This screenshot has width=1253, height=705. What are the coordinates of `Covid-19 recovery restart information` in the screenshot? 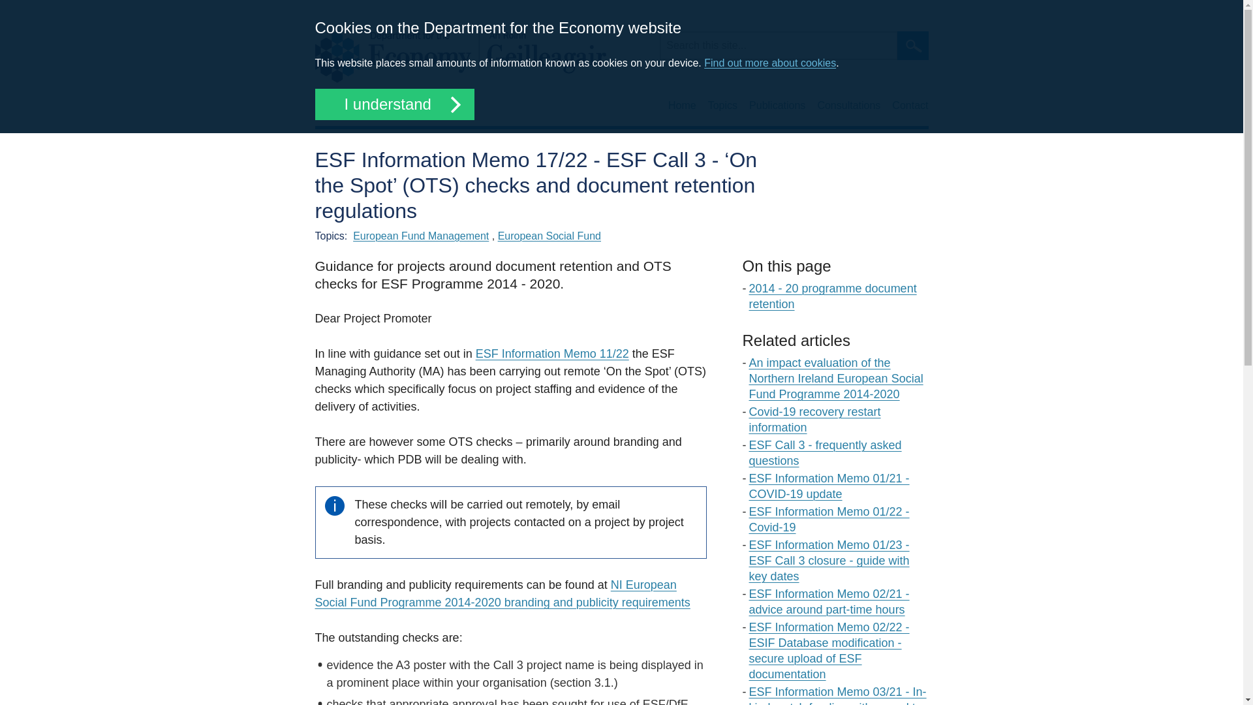 It's located at (814, 420).